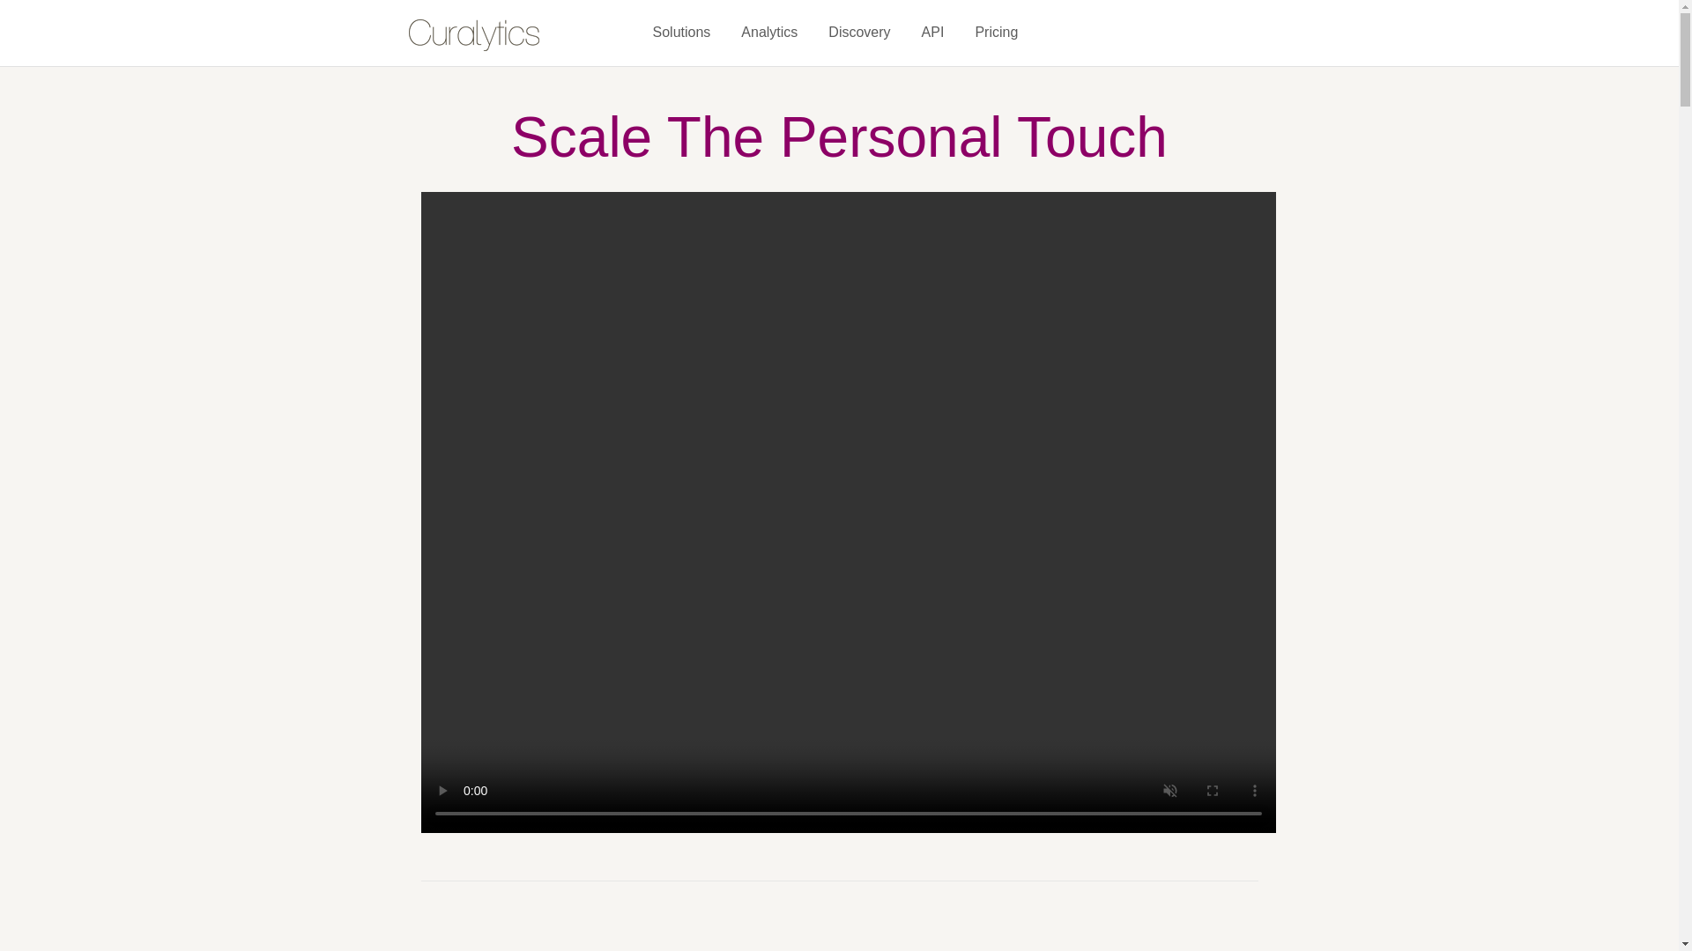 The image size is (1692, 951). I want to click on Discovery, so click(858, 32).